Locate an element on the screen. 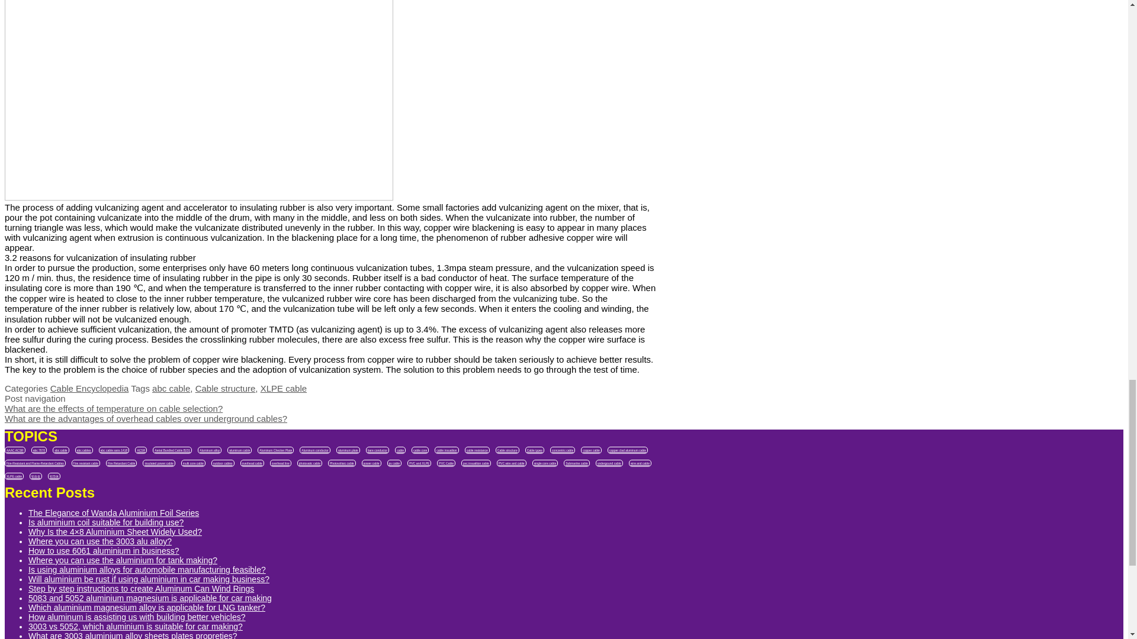 This screenshot has width=1137, height=639. Next is located at coordinates (146, 418).